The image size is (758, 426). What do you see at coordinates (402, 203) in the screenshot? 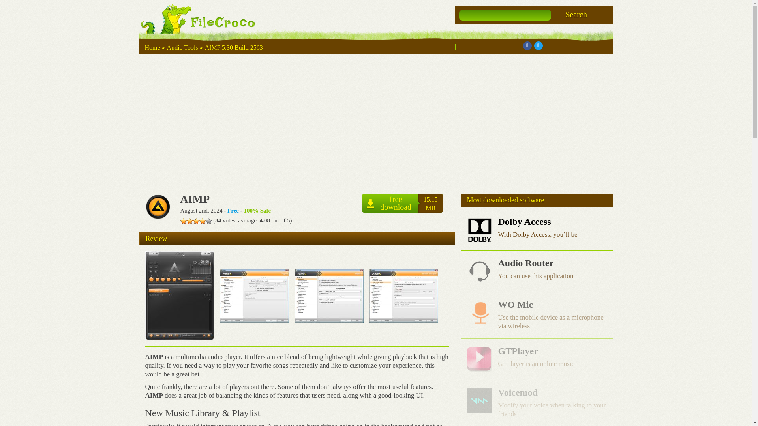
I see `Search` at bounding box center [402, 203].